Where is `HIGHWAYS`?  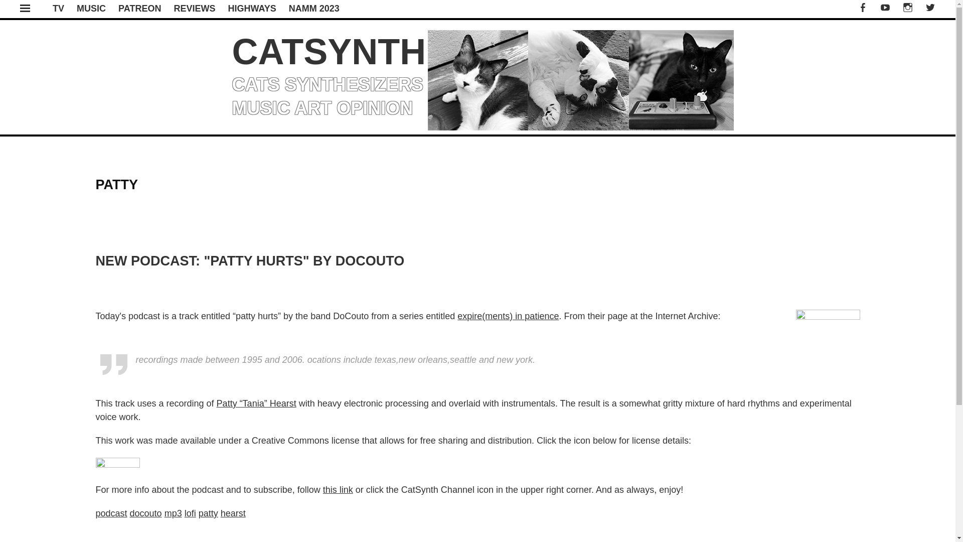 HIGHWAYS is located at coordinates (251, 8).